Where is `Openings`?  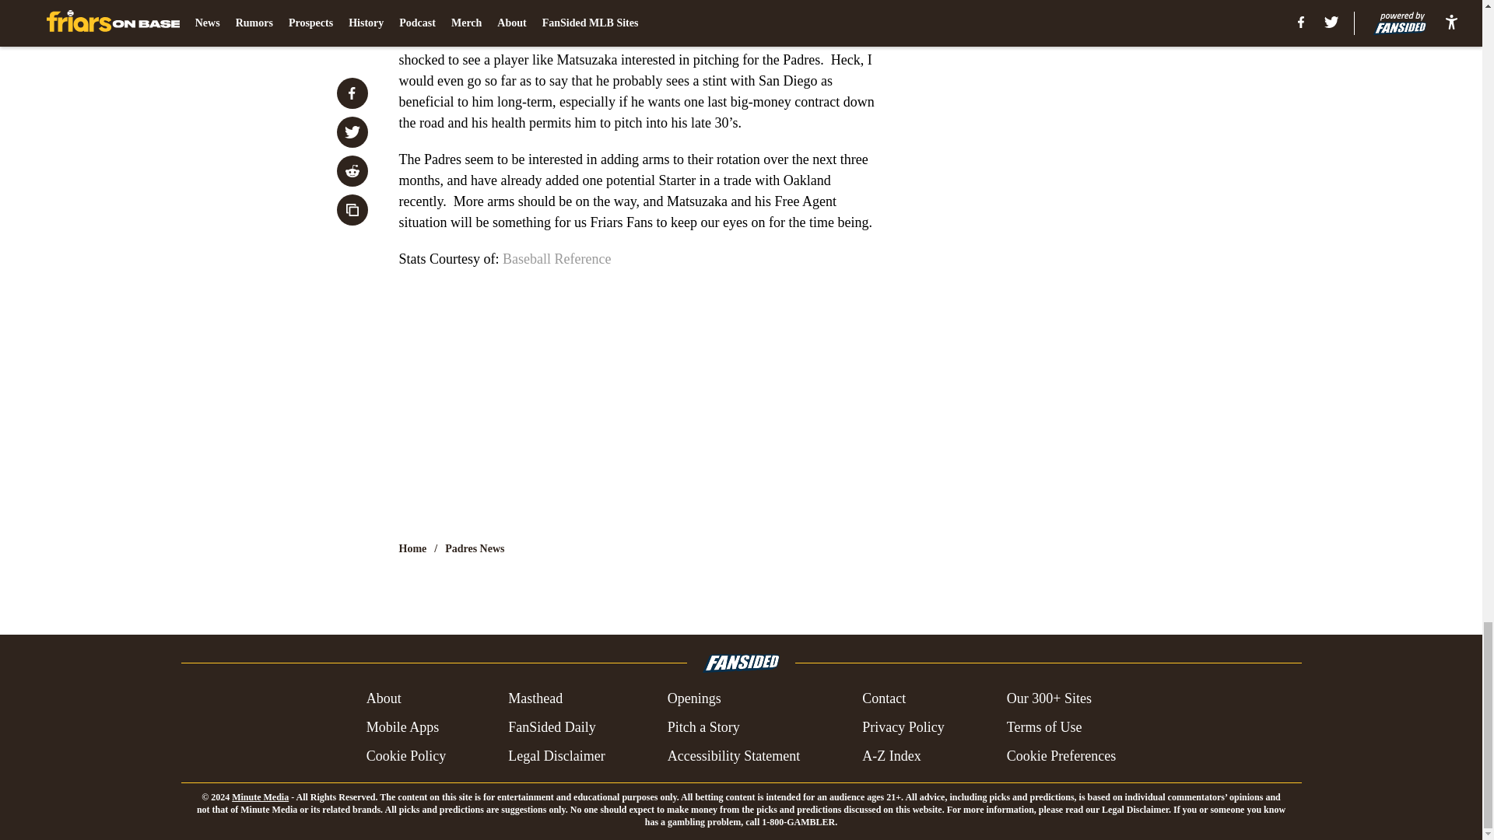 Openings is located at coordinates (694, 698).